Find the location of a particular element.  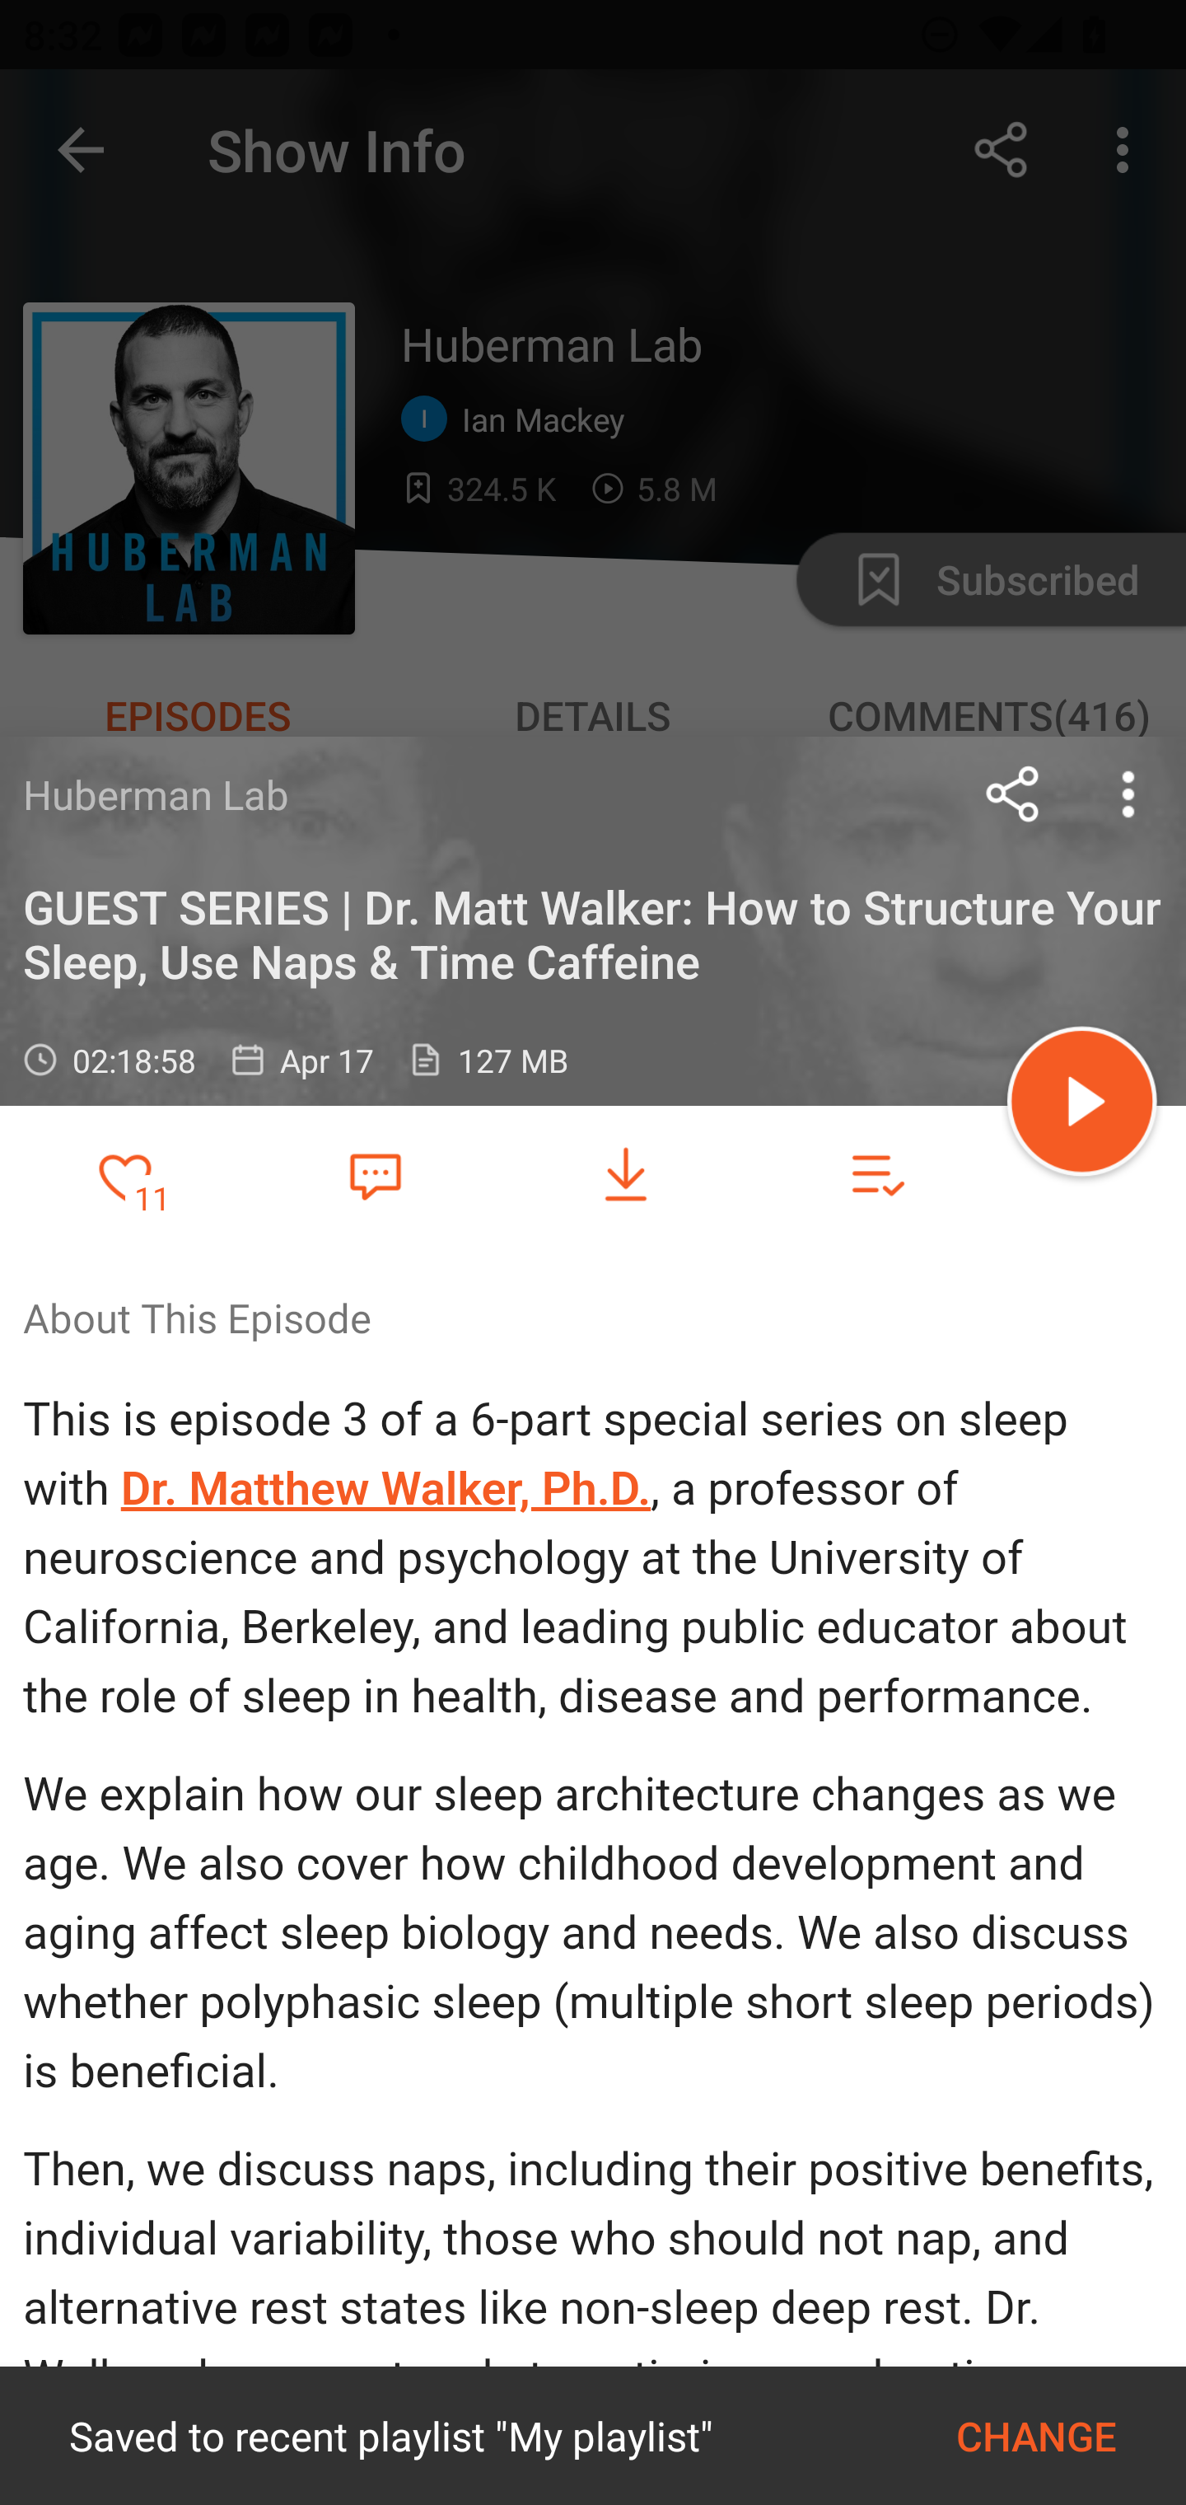

Dr. Matthew Walker, Ph.D. is located at coordinates (385, 1489).